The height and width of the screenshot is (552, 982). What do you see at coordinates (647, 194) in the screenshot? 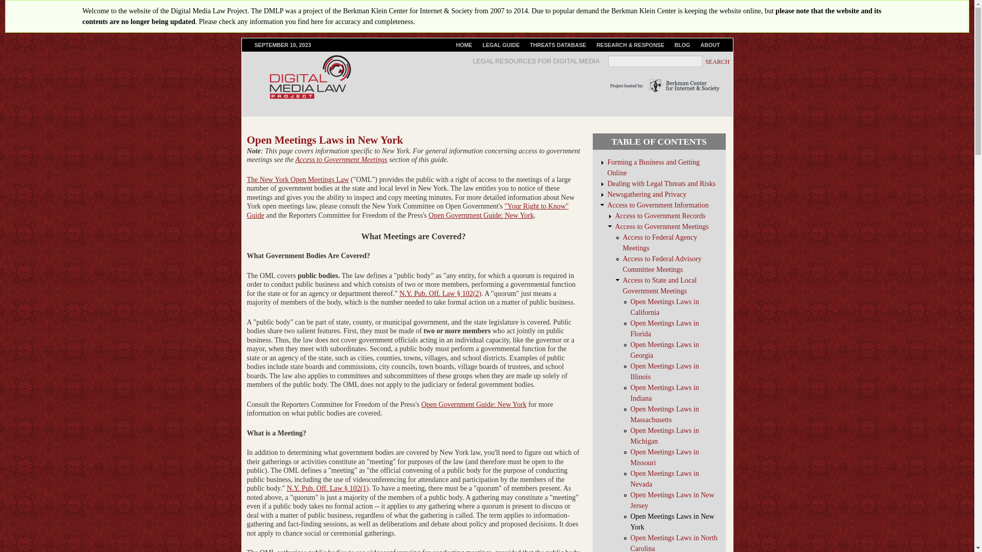
I see `Newsgathering and Privacy` at bounding box center [647, 194].